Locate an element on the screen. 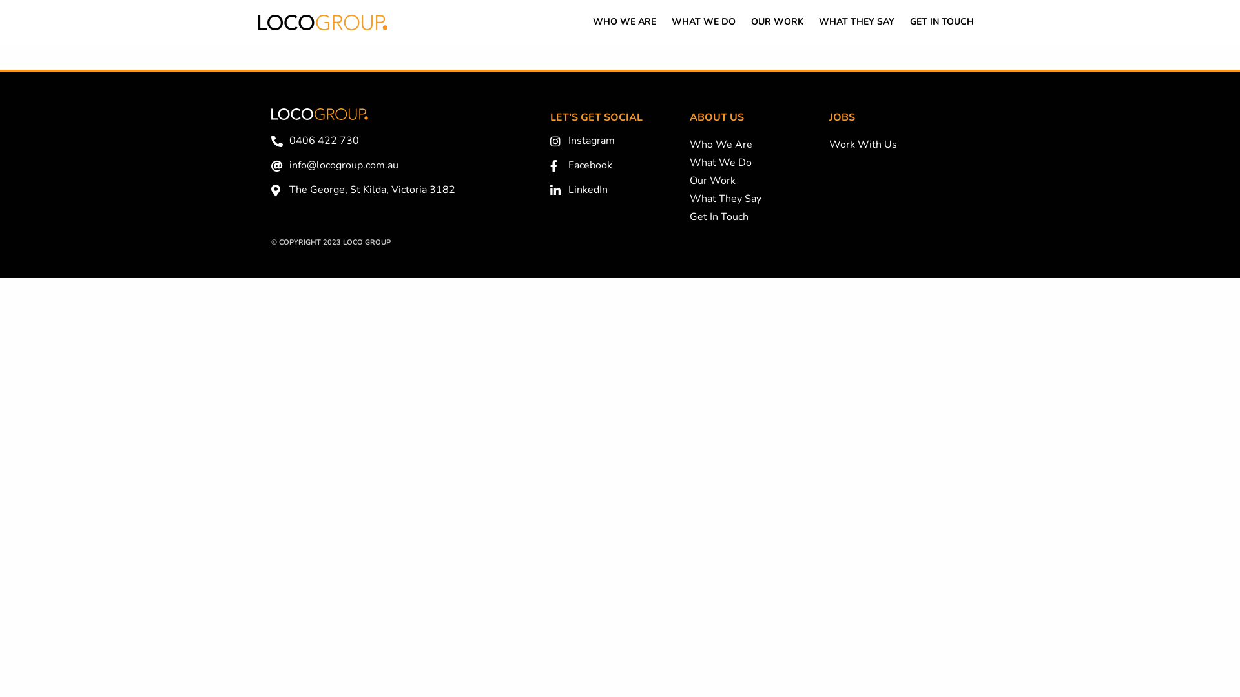  info@locogroup.com.au is located at coordinates (404, 166).